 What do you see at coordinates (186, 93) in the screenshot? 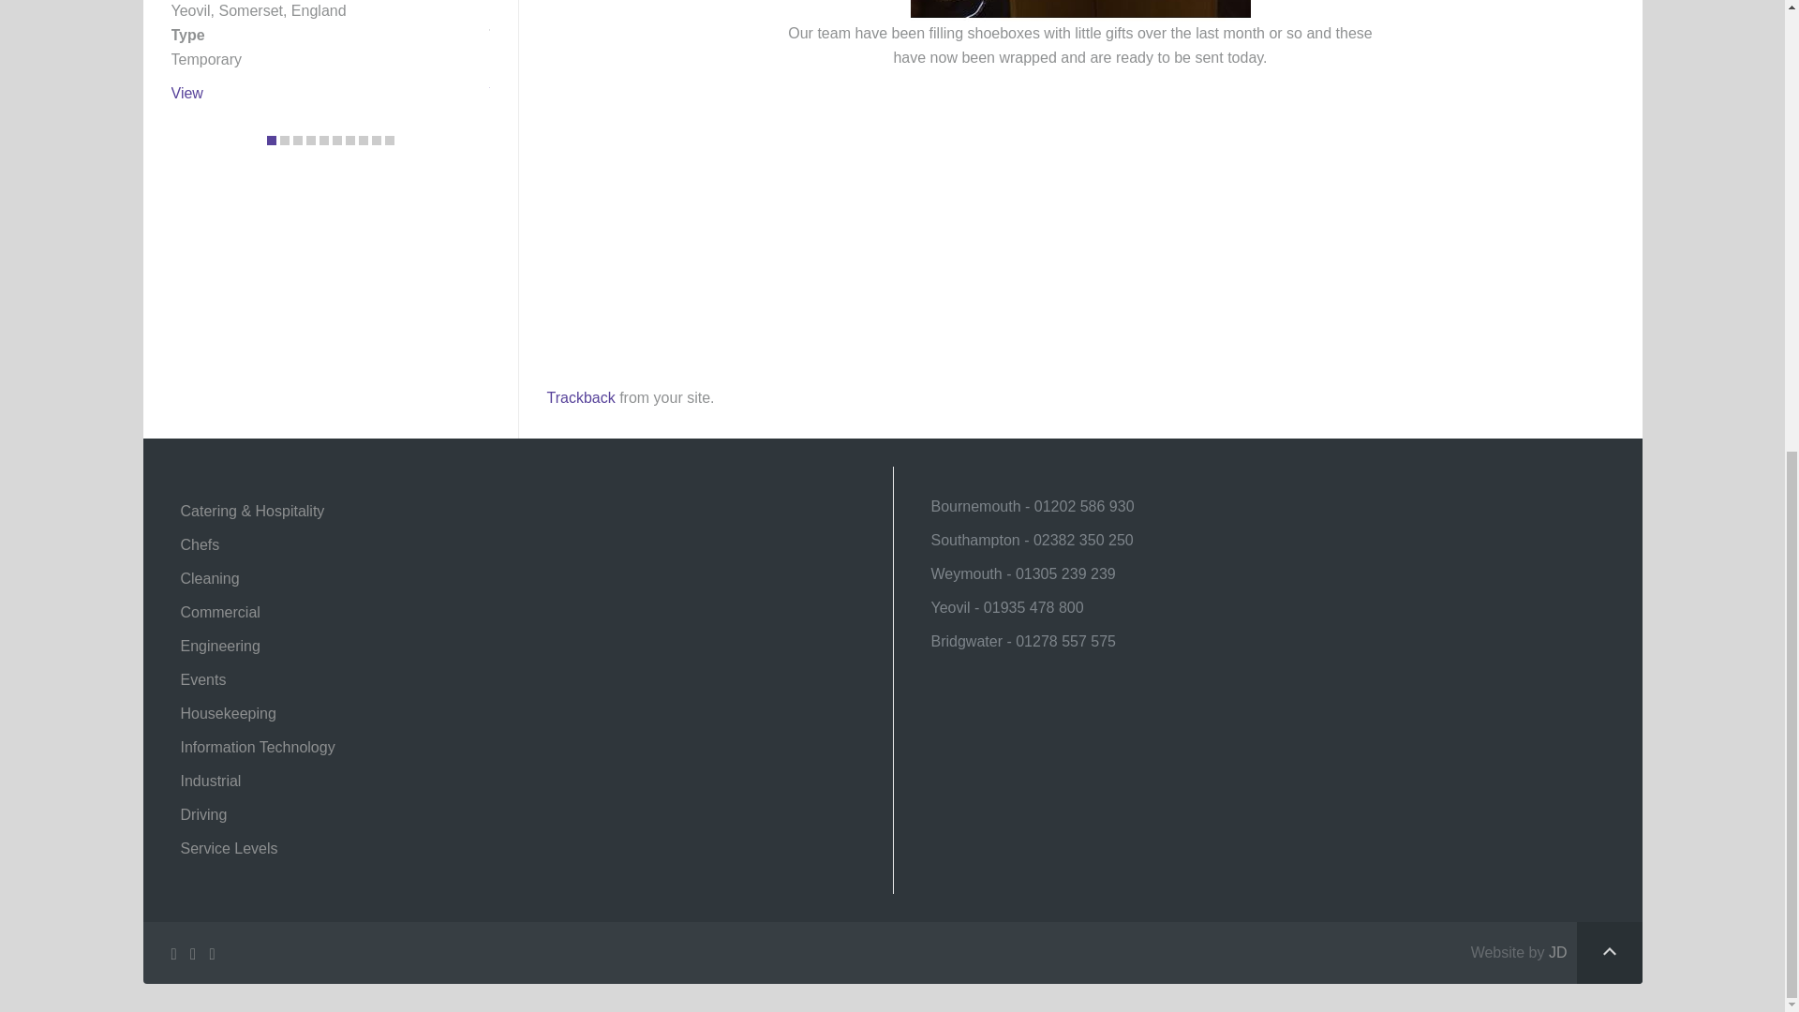
I see `Night Parcel Sorter` at bounding box center [186, 93].